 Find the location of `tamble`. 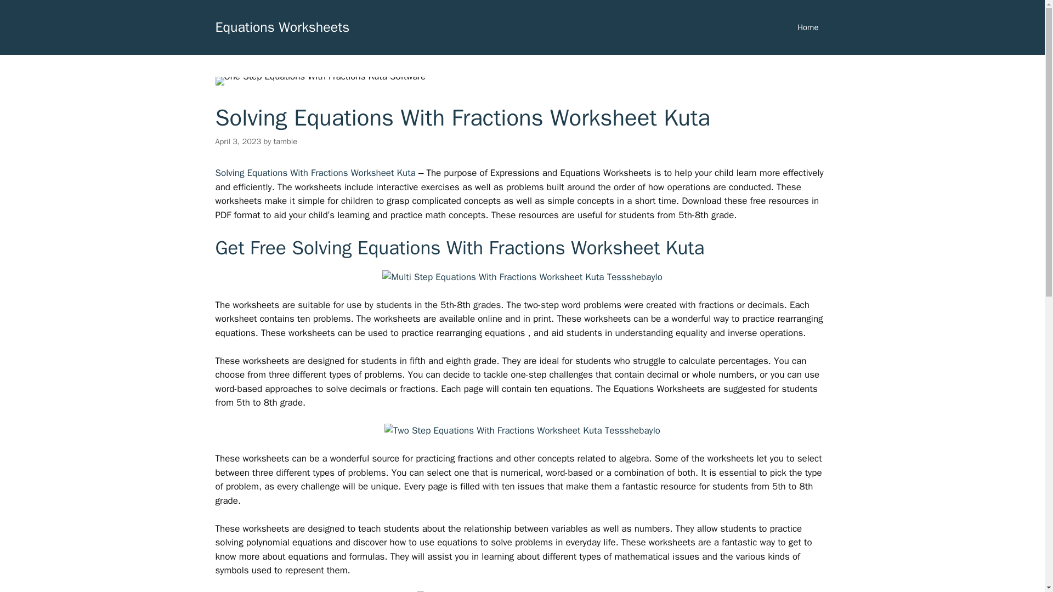

tamble is located at coordinates (285, 141).